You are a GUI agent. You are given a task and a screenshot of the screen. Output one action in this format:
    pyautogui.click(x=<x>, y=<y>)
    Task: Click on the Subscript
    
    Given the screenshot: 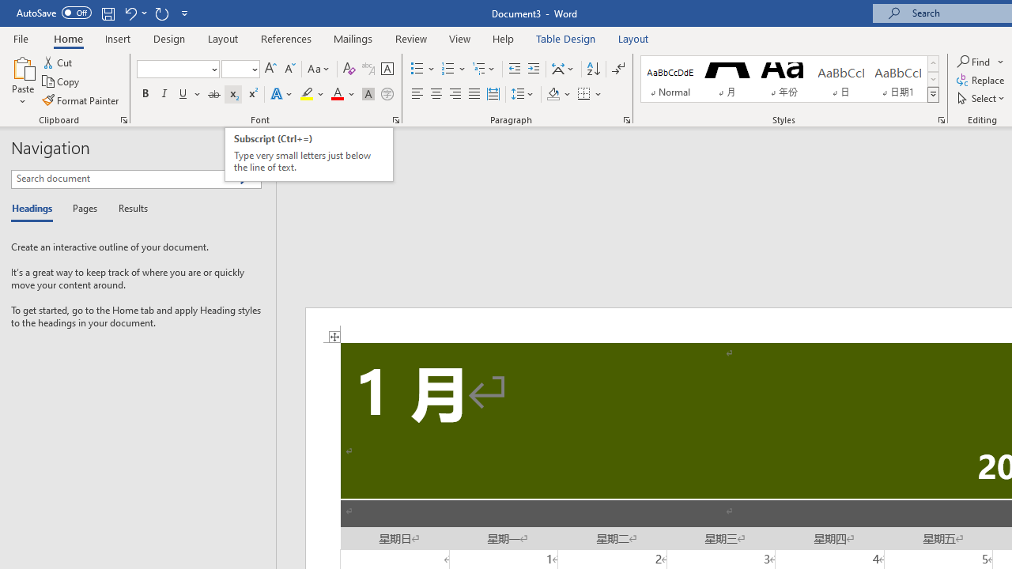 What is the action you would take?
    pyautogui.click(x=232, y=95)
    